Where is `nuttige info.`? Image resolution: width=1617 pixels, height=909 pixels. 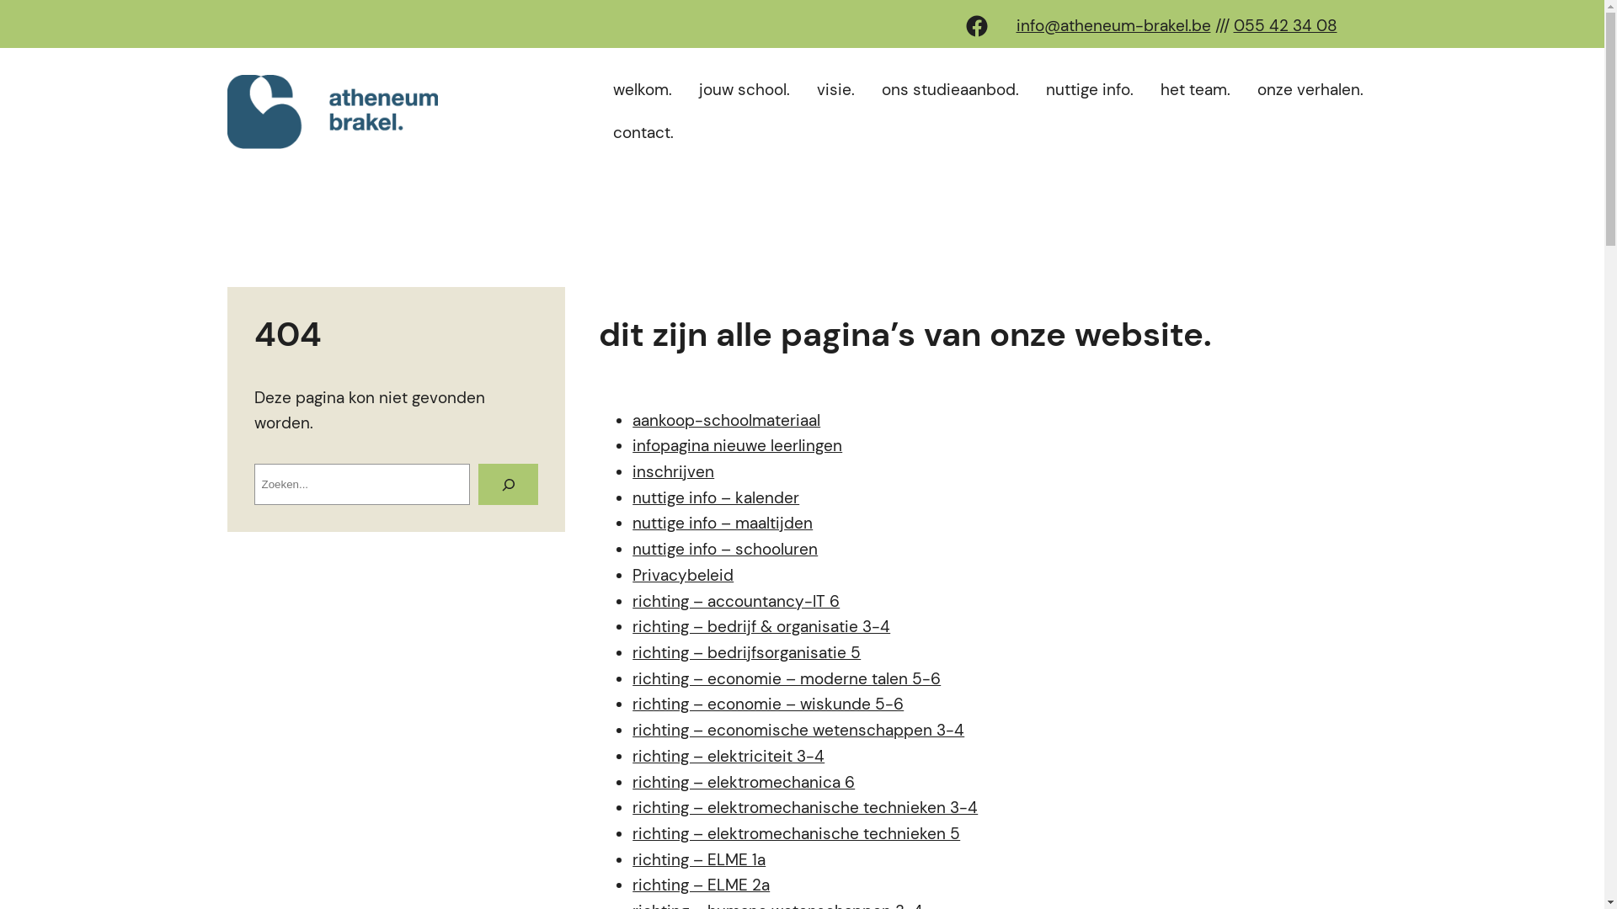 nuttige info. is located at coordinates (1090, 91).